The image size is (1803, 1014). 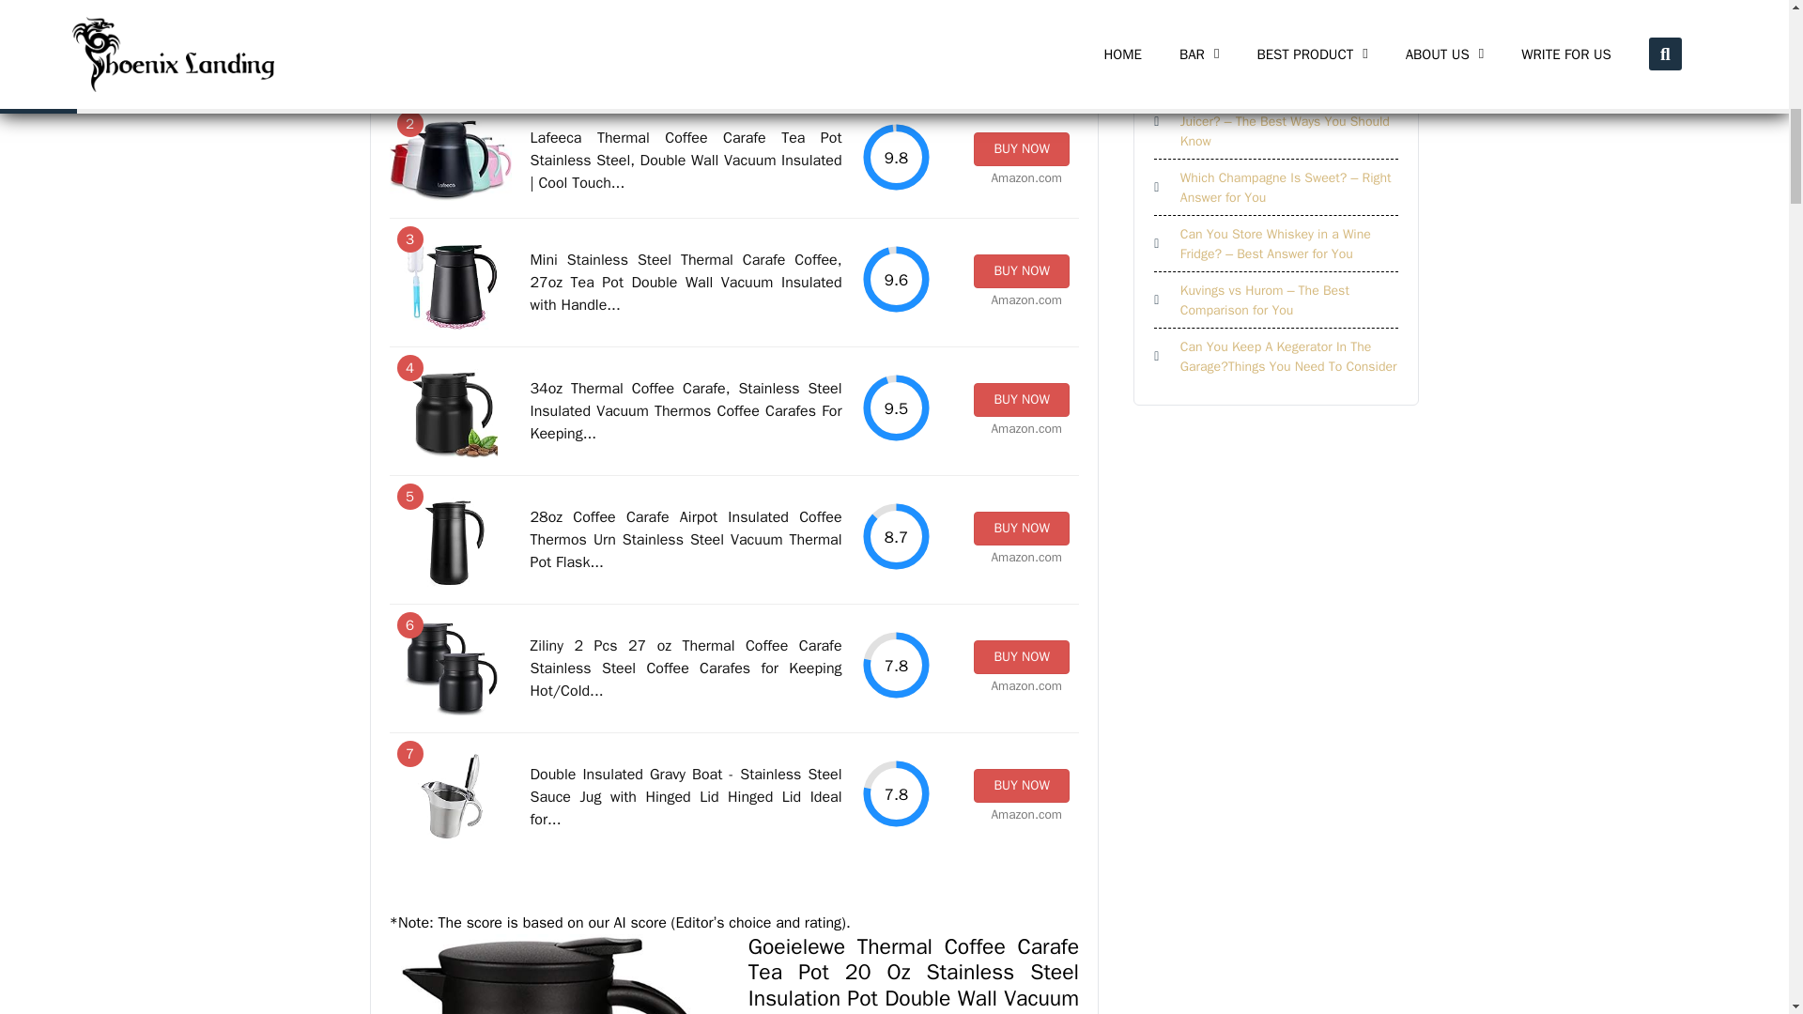 What do you see at coordinates (896, 35) in the screenshot?
I see `9.8` at bounding box center [896, 35].